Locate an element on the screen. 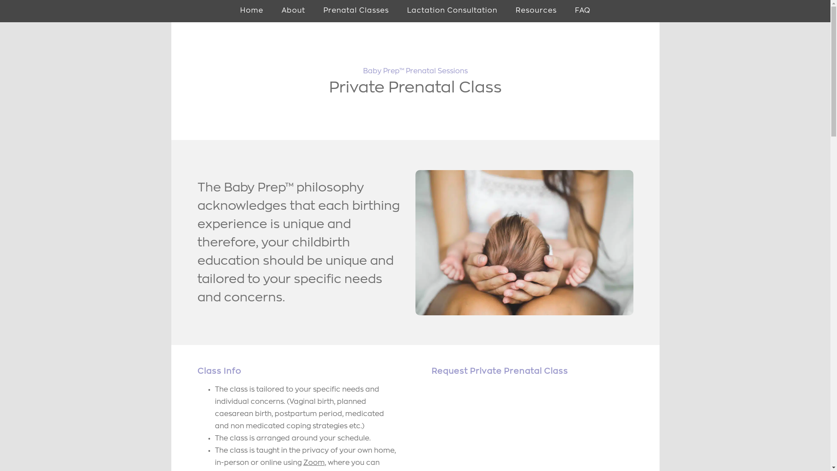 Image resolution: width=837 pixels, height=471 pixels. FAQ is located at coordinates (582, 11).